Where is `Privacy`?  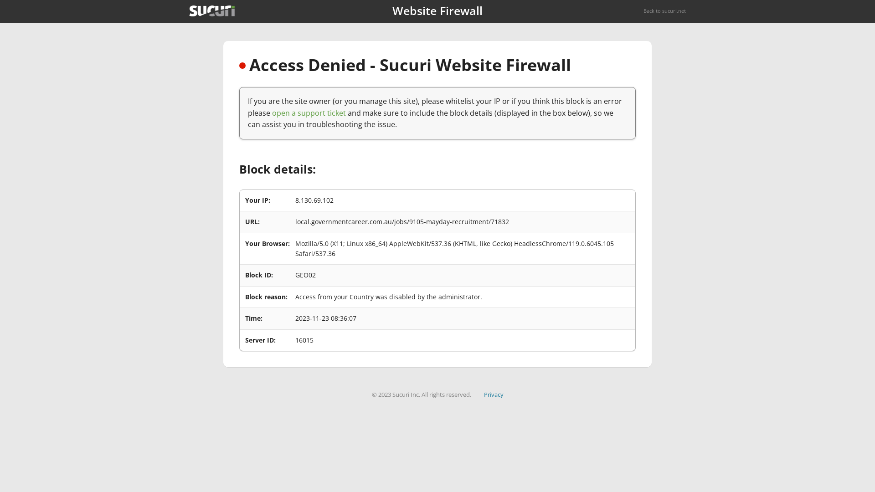
Privacy is located at coordinates (494, 395).